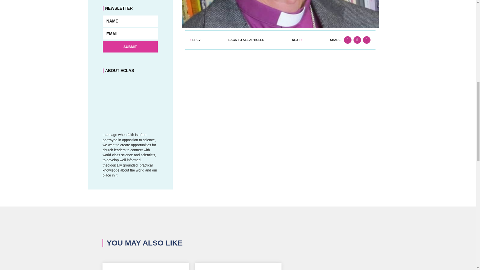  What do you see at coordinates (130, 46) in the screenshot?
I see `SUBMIT` at bounding box center [130, 46].